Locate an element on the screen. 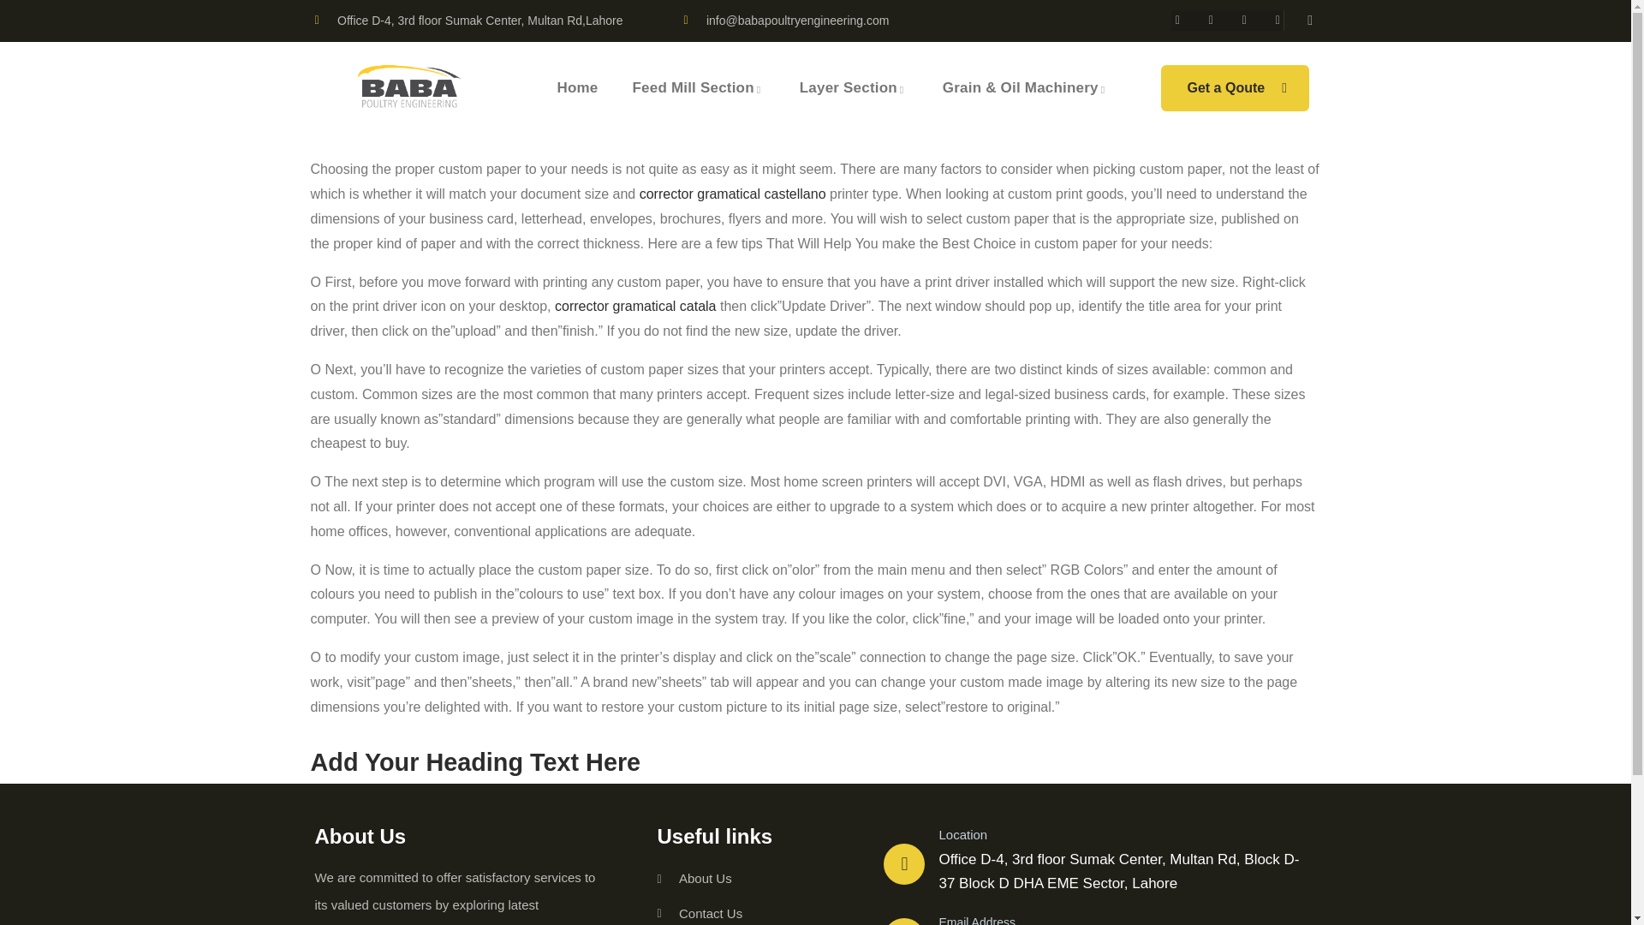 This screenshot has width=1644, height=925. Home is located at coordinates (577, 87).